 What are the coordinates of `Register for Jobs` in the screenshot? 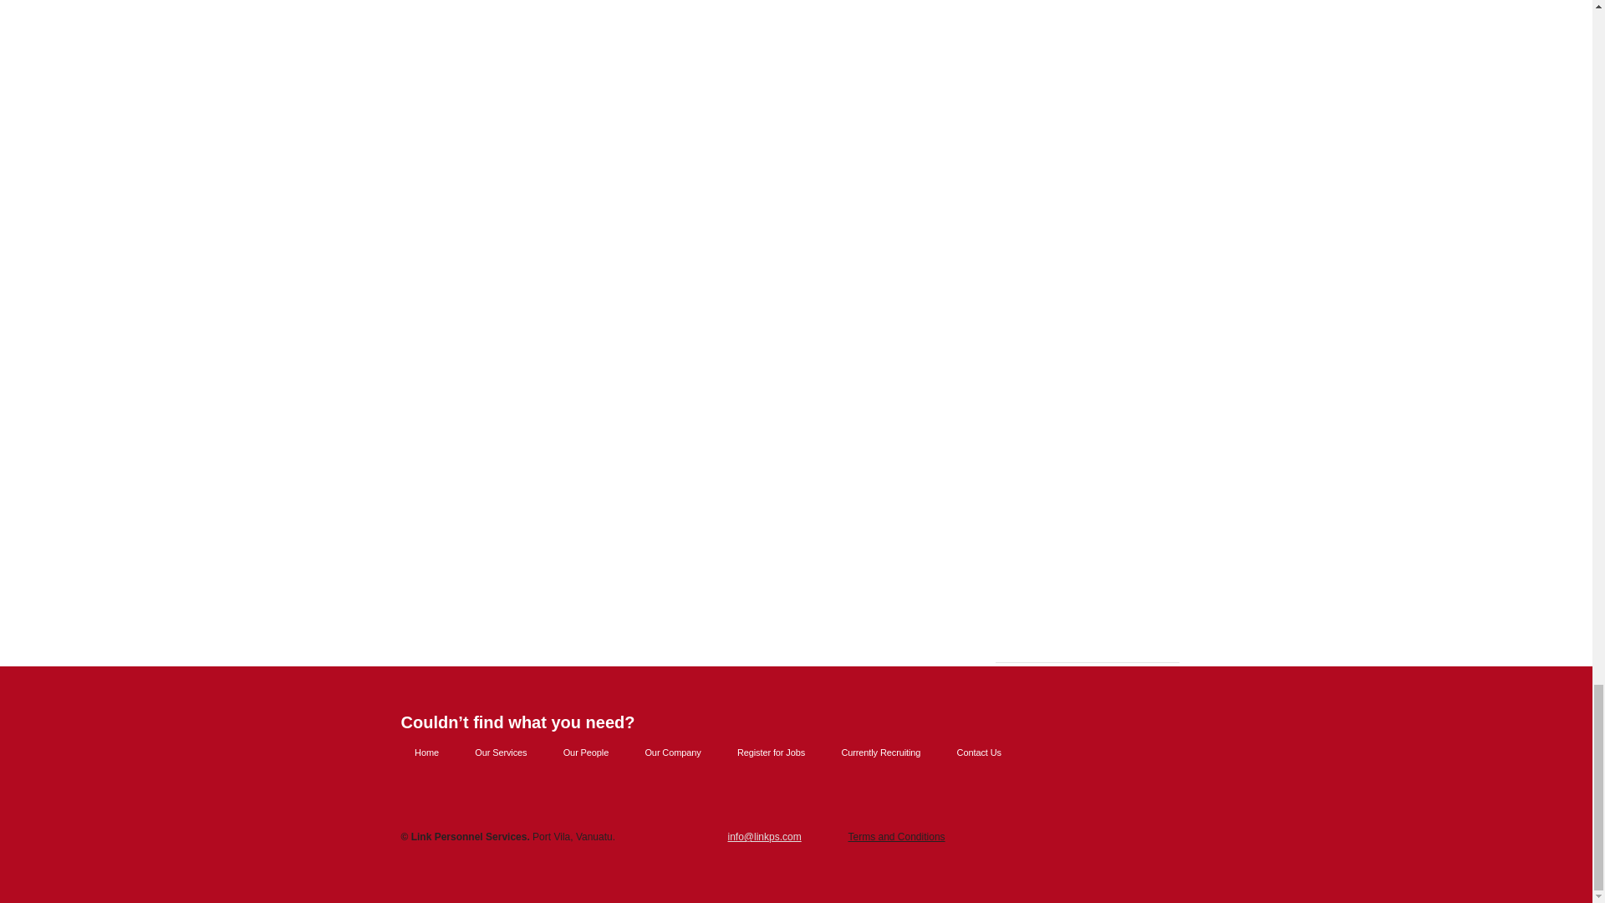 It's located at (771, 752).